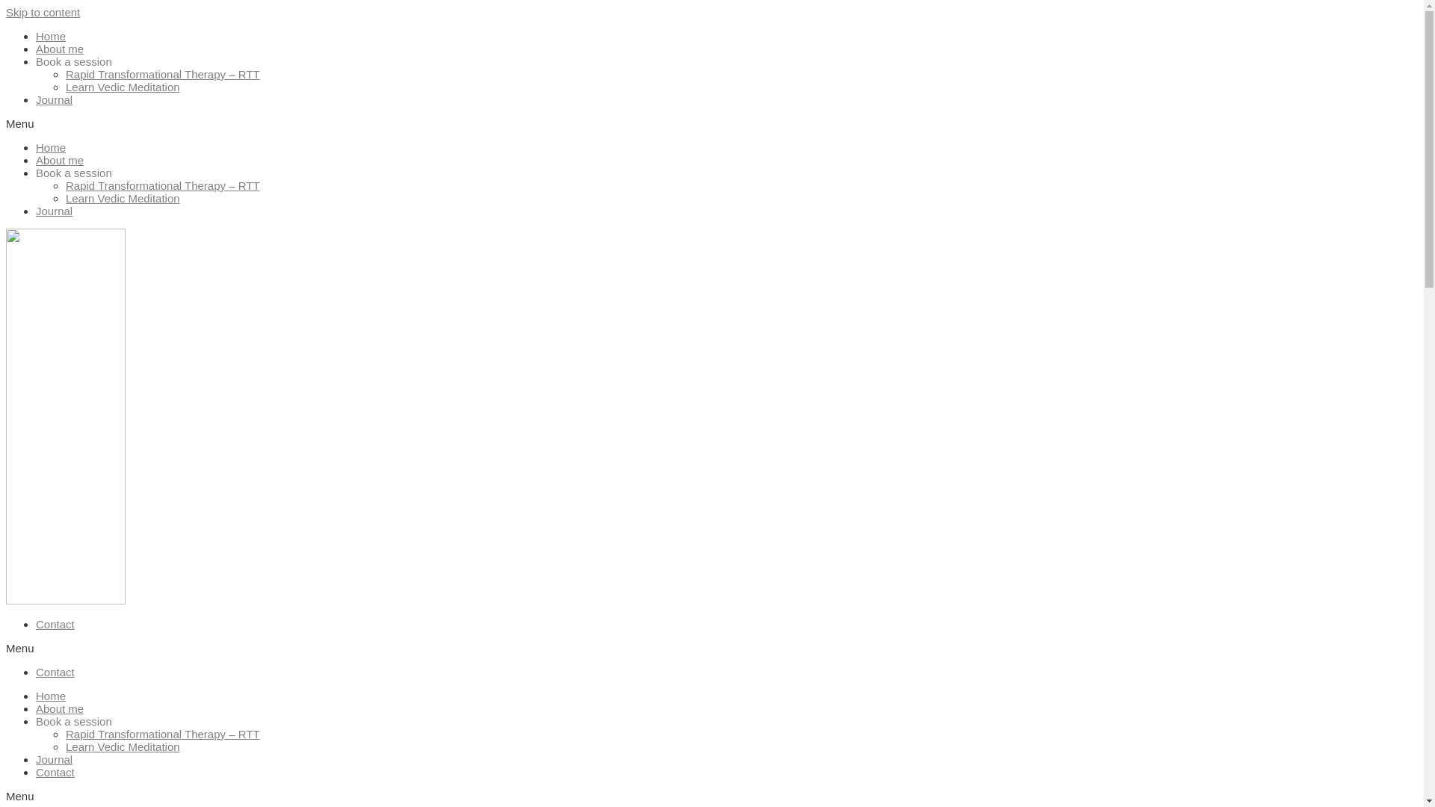  What do you see at coordinates (74, 173) in the screenshot?
I see `Book a session` at bounding box center [74, 173].